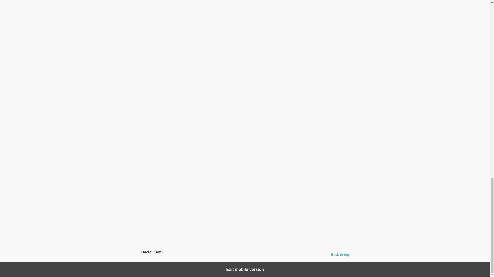 This screenshot has width=494, height=277. What do you see at coordinates (317, 155) in the screenshot?
I see `Leaky Gut` at bounding box center [317, 155].